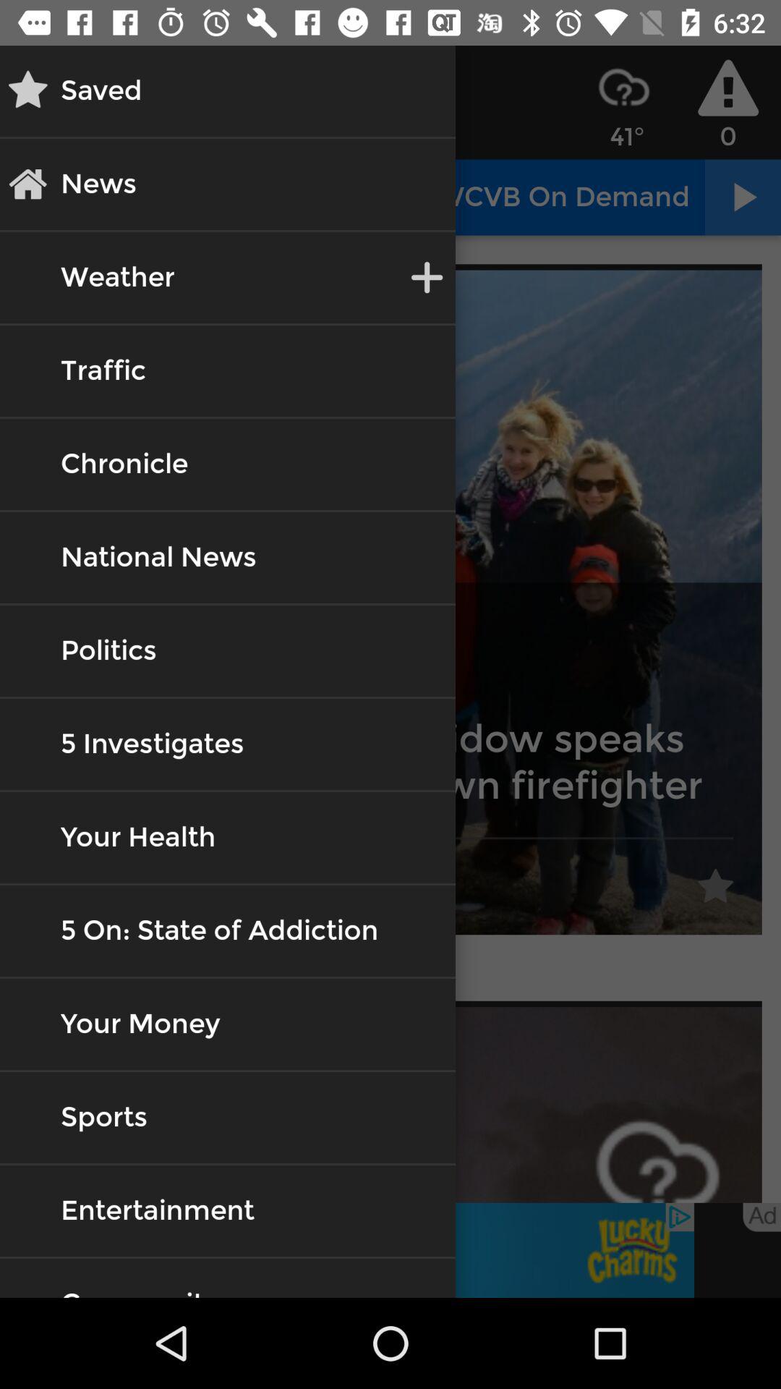 This screenshot has height=1389, width=781. I want to click on click the weather button on the web page, so click(117, 278).